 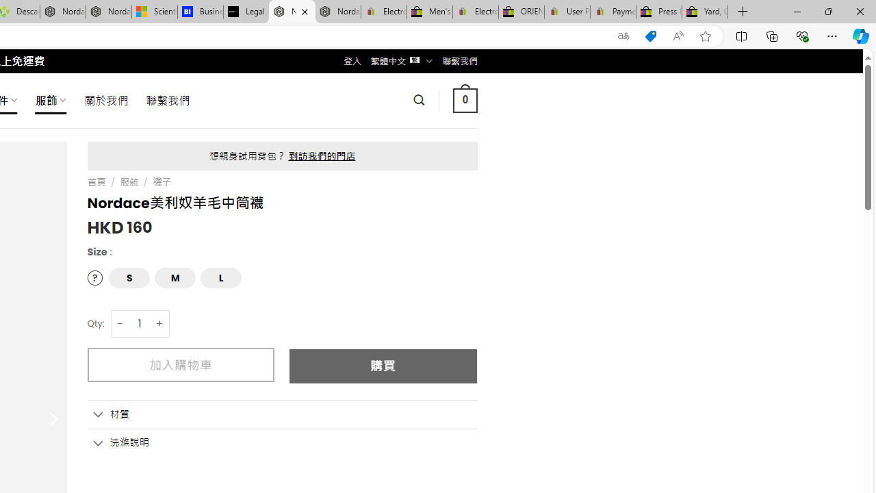 What do you see at coordinates (705, 12) in the screenshot?
I see `Yard, Garden & Outdoor Living` at bounding box center [705, 12].